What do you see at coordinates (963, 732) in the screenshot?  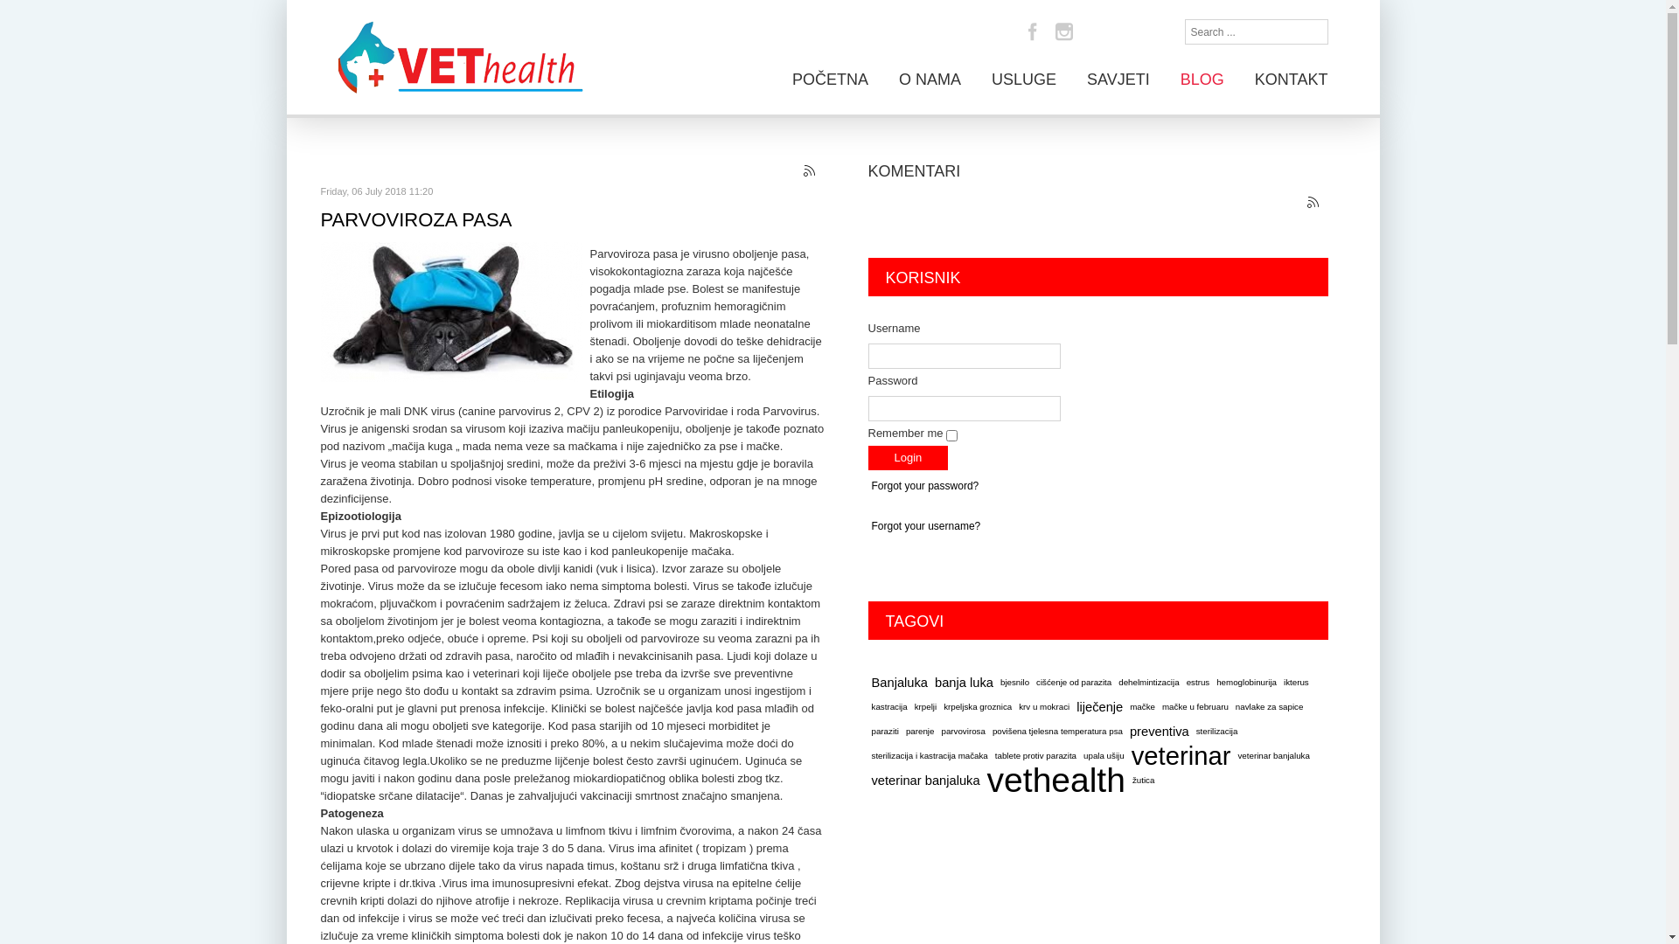 I see `parvovirosa` at bounding box center [963, 732].